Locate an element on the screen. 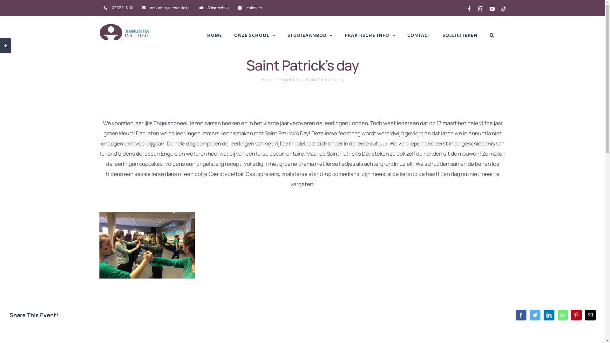 Image resolution: width=610 pixels, height=343 pixels. ONZE SCHOOL is located at coordinates (254, 35).